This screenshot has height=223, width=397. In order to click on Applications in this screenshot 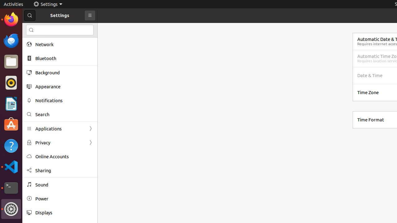, I will do `click(60, 129)`.